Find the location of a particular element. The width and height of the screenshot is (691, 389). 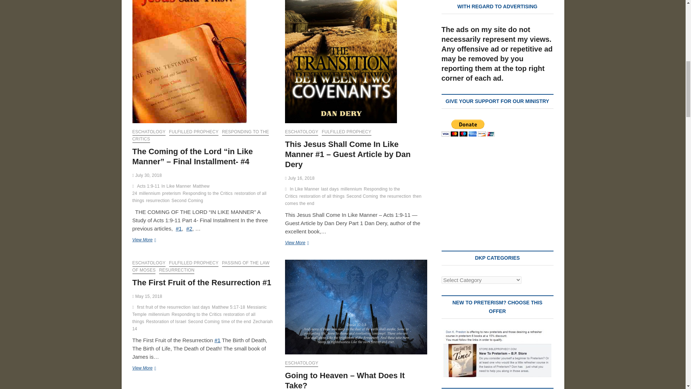

Responding to the Critics is located at coordinates (208, 194).